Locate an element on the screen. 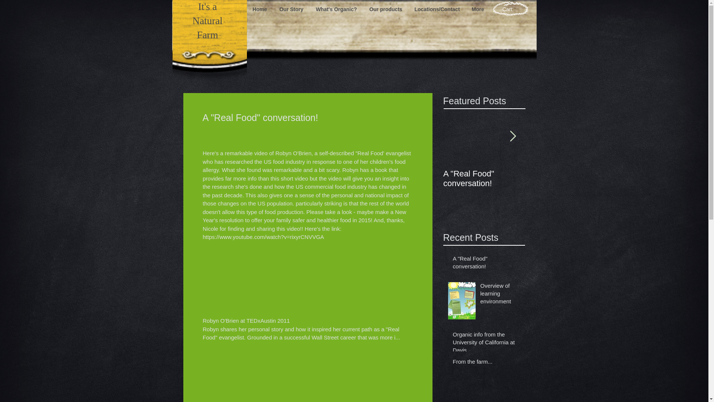 The height and width of the screenshot is (402, 714). Cart: is located at coordinates (511, 9).